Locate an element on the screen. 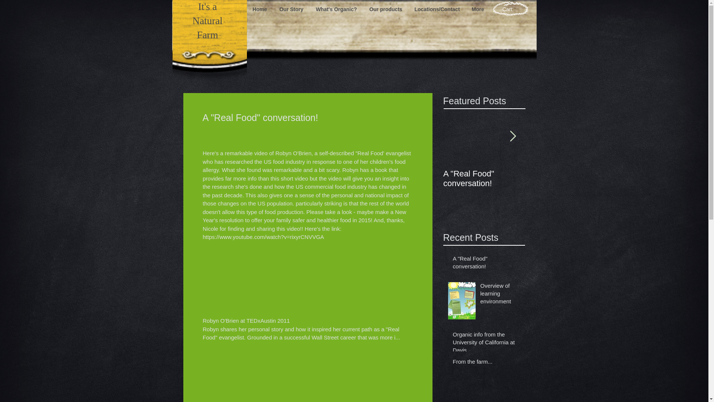 The height and width of the screenshot is (402, 714). Cart: is located at coordinates (511, 9).